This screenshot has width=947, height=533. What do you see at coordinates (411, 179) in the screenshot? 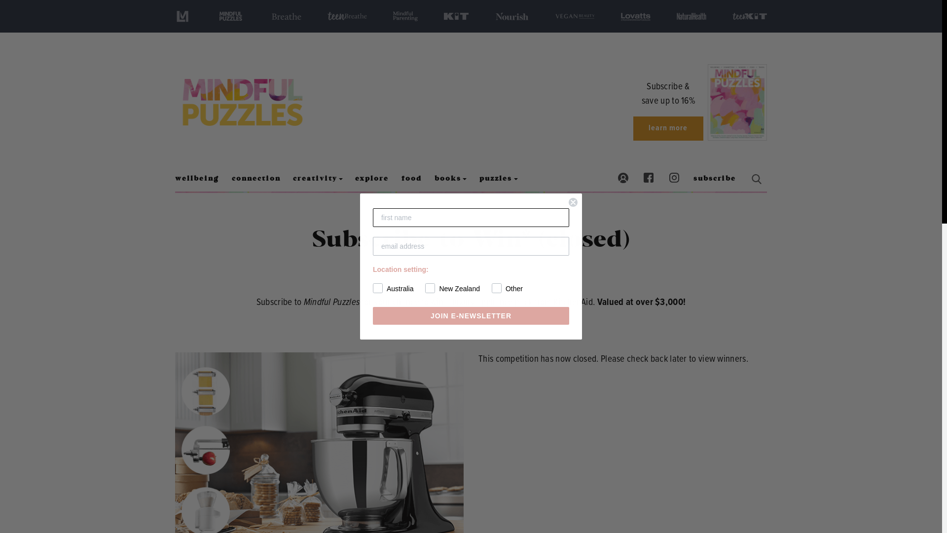
I see `food` at bounding box center [411, 179].